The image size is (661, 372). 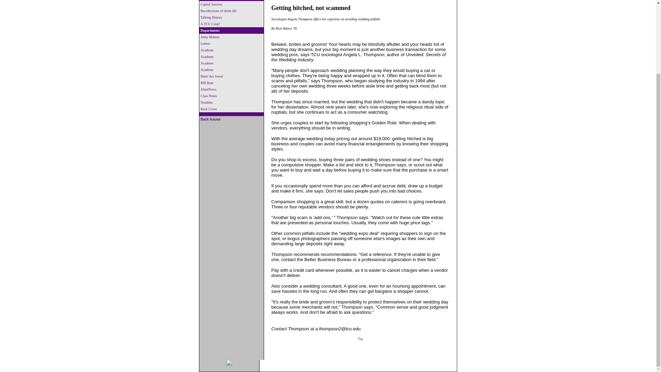 What do you see at coordinates (207, 63) in the screenshot?
I see `Academe` at bounding box center [207, 63].